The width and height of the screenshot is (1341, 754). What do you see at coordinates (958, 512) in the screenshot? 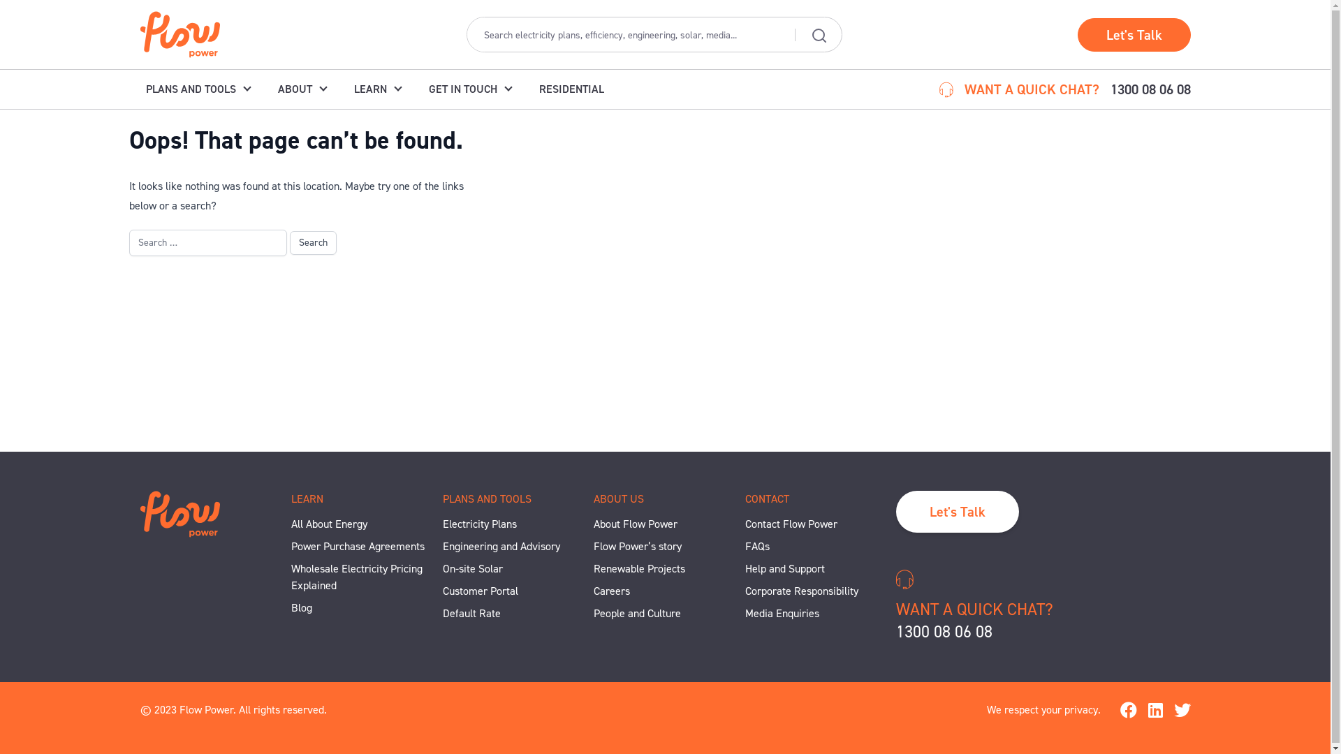
I see `Let's Talk` at bounding box center [958, 512].